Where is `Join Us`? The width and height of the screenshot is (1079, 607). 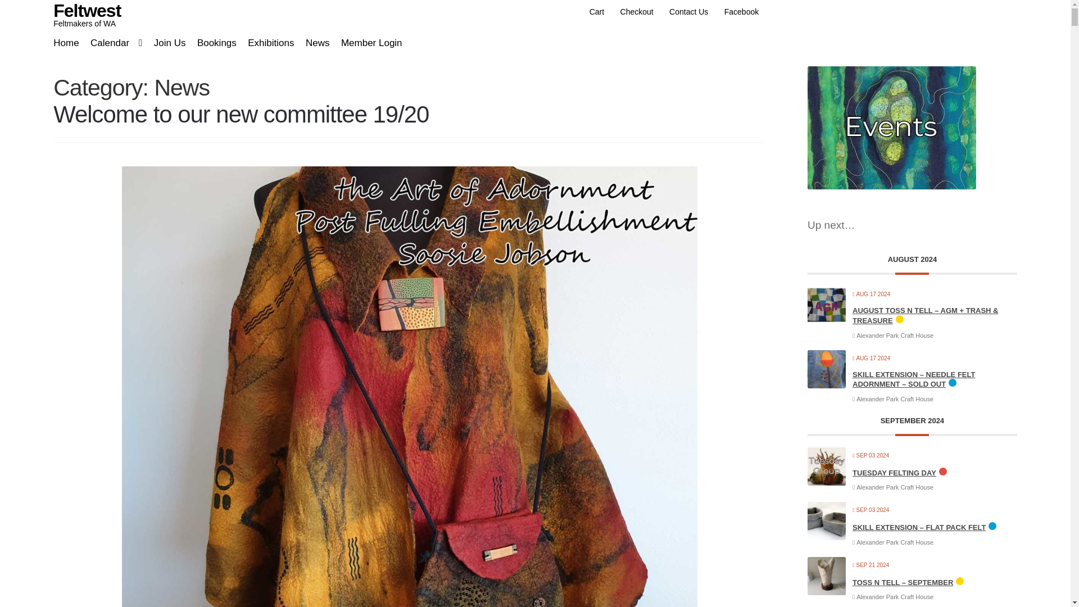 Join Us is located at coordinates (165, 45).